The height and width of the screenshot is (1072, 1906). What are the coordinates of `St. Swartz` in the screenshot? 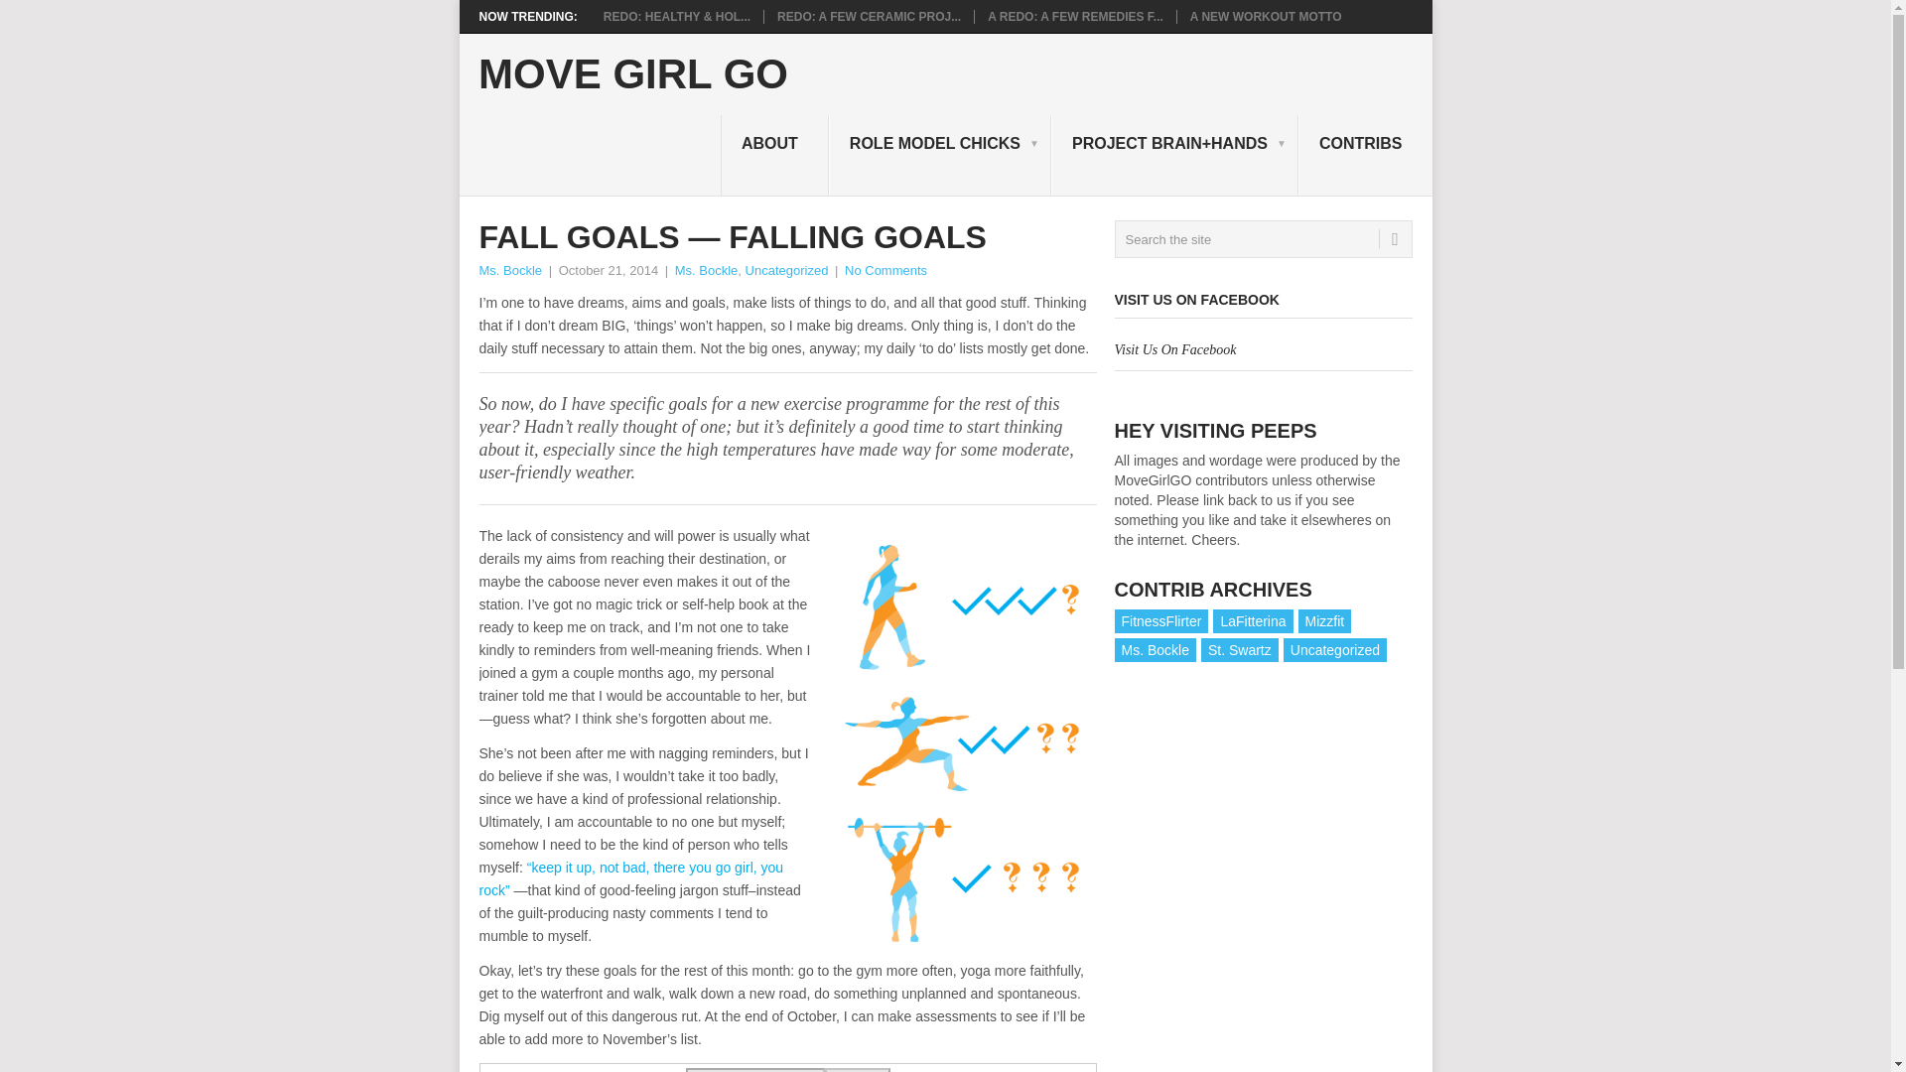 It's located at (1239, 649).